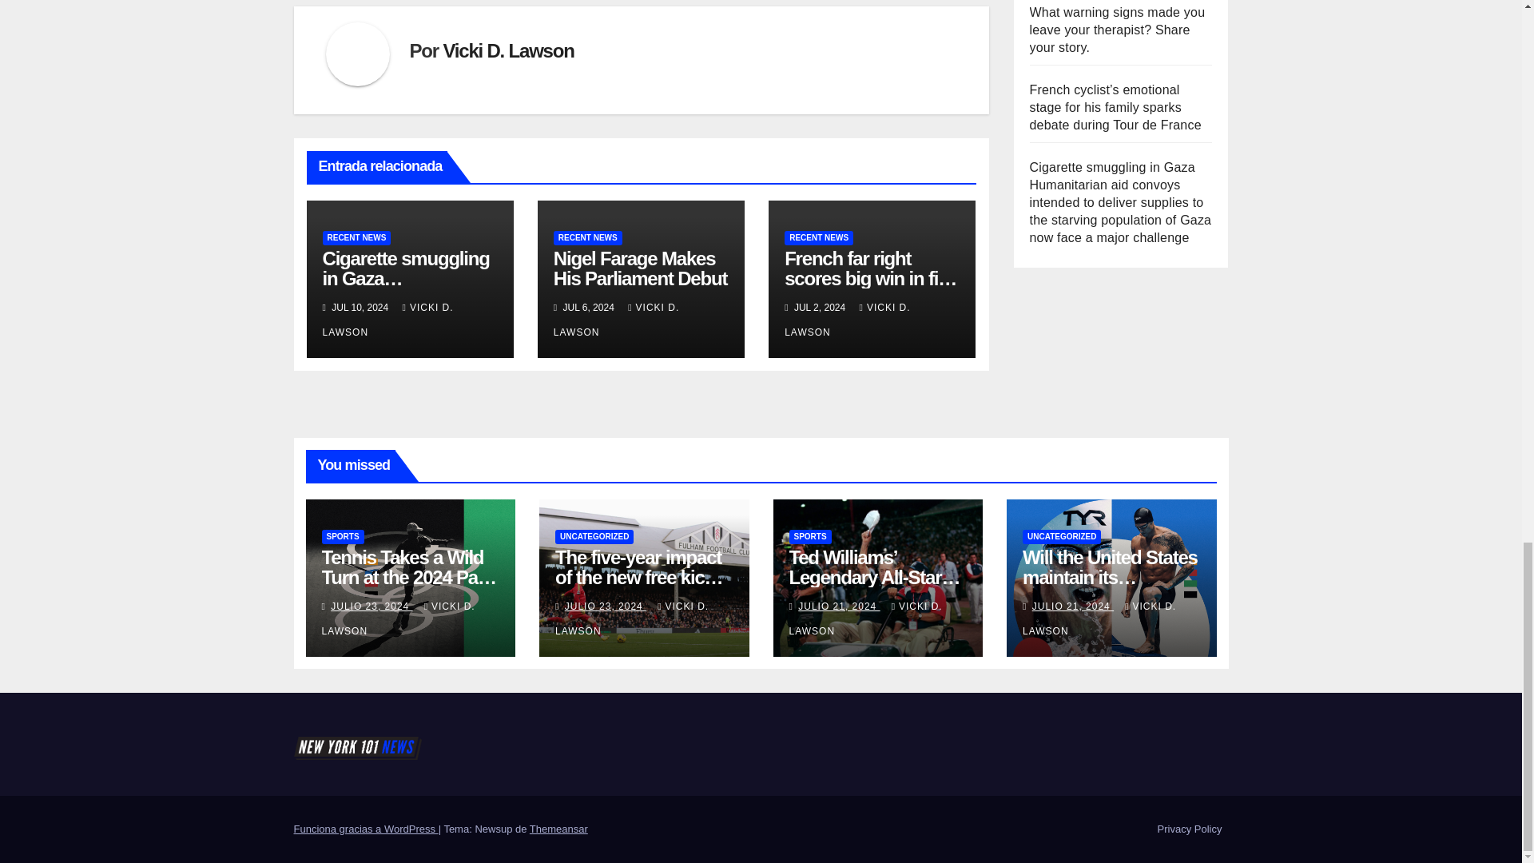  Describe the element at coordinates (588, 238) in the screenshot. I see `RECENT NEWS` at that location.